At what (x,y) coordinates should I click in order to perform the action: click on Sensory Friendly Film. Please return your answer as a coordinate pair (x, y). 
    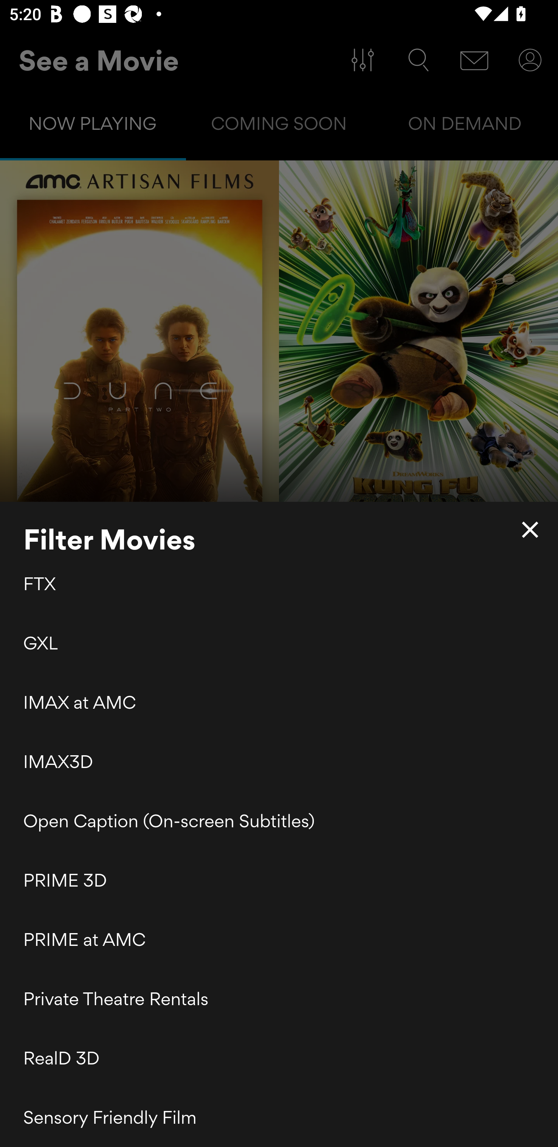
    Looking at the image, I should click on (279, 1117).